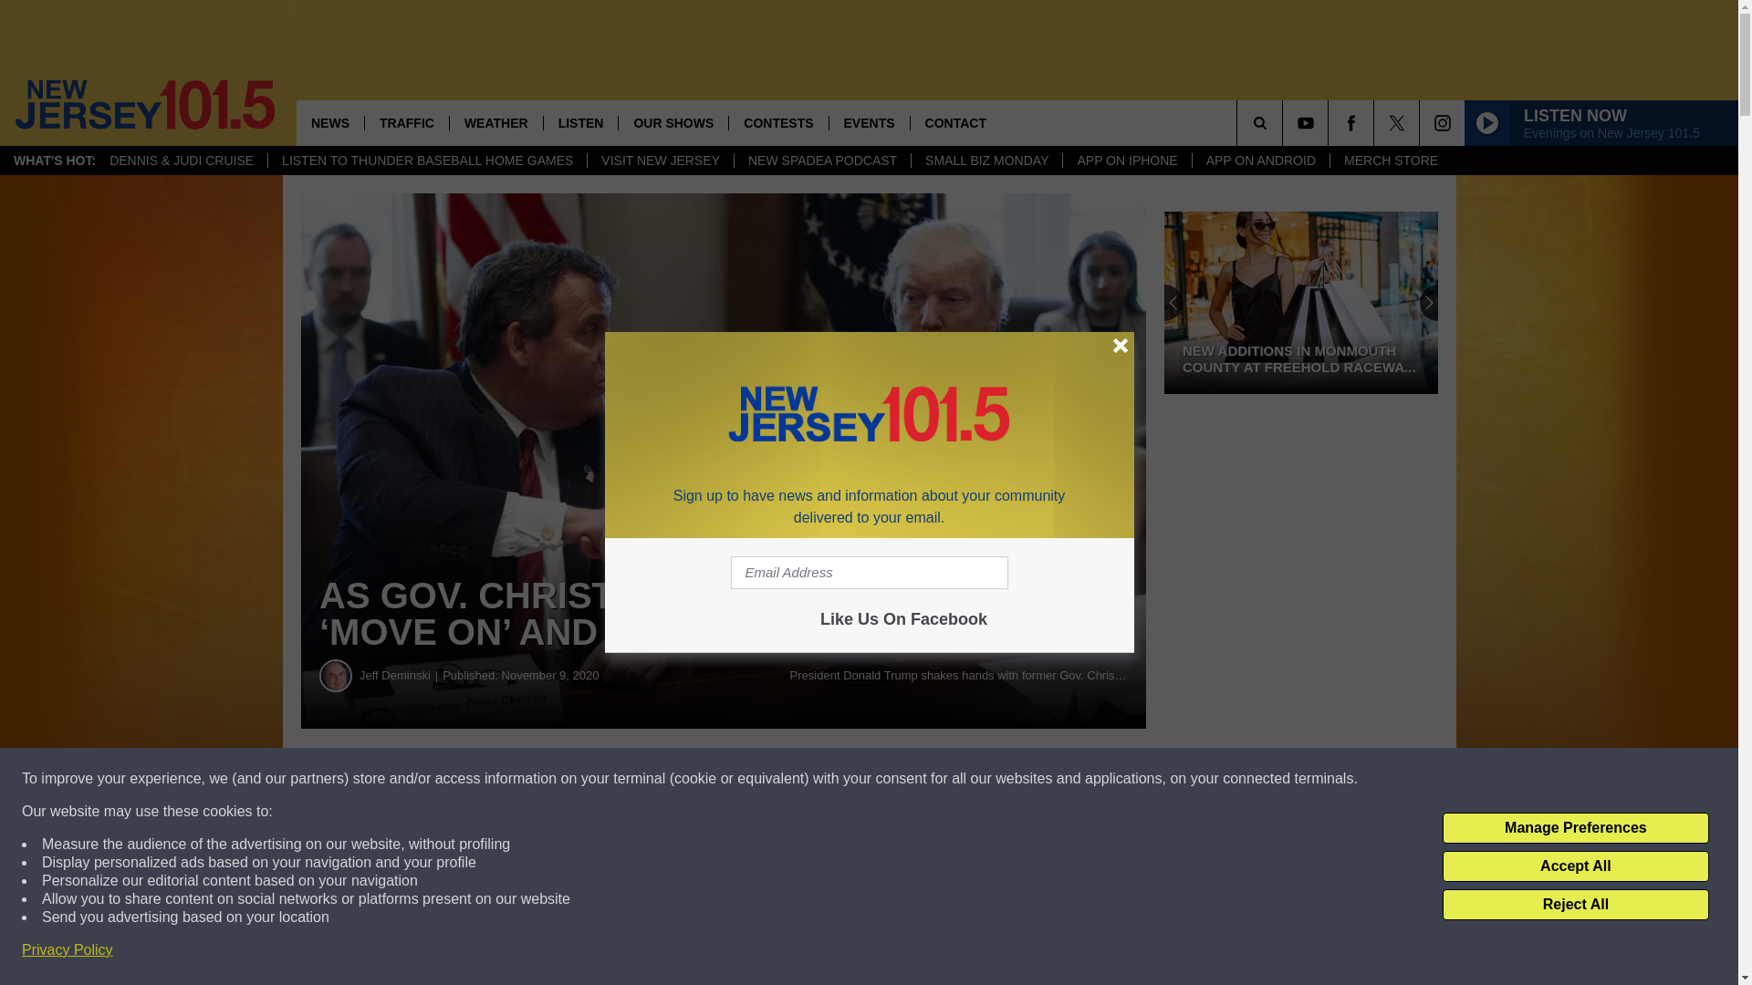 The image size is (1752, 985). Describe the element at coordinates (892, 779) in the screenshot. I see `Share on Twitter` at that location.